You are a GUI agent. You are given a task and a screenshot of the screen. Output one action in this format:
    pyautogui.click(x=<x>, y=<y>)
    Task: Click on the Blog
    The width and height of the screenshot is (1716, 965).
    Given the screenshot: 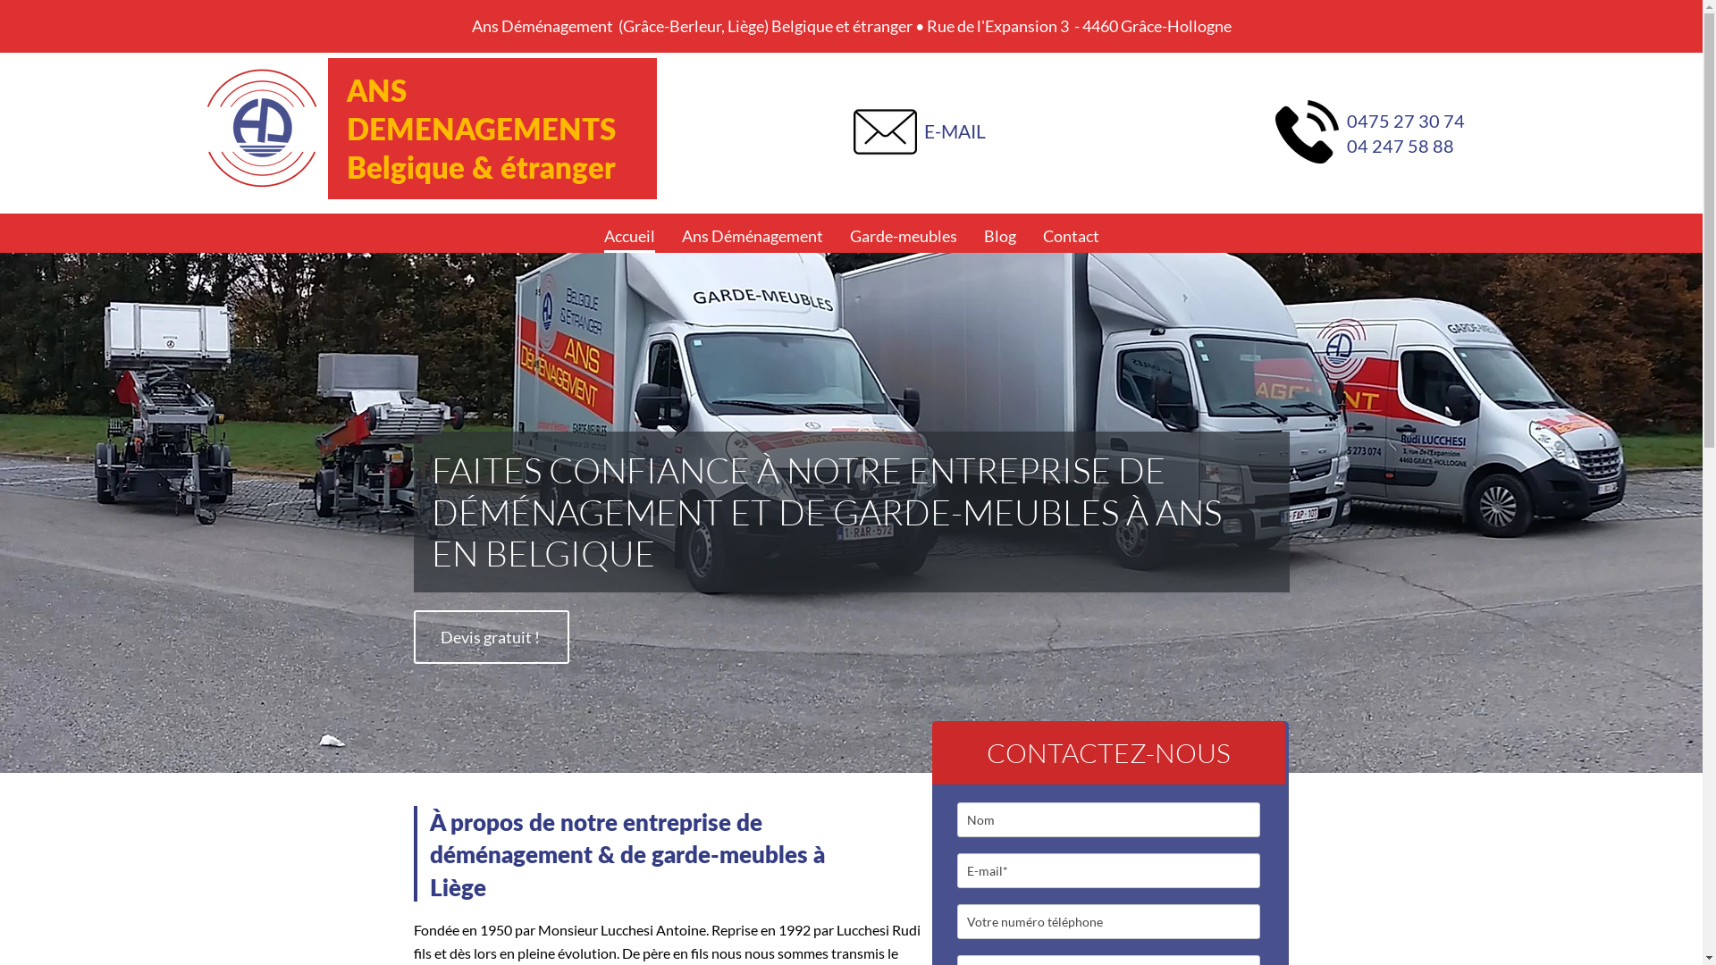 What is the action you would take?
    pyautogui.click(x=999, y=238)
    